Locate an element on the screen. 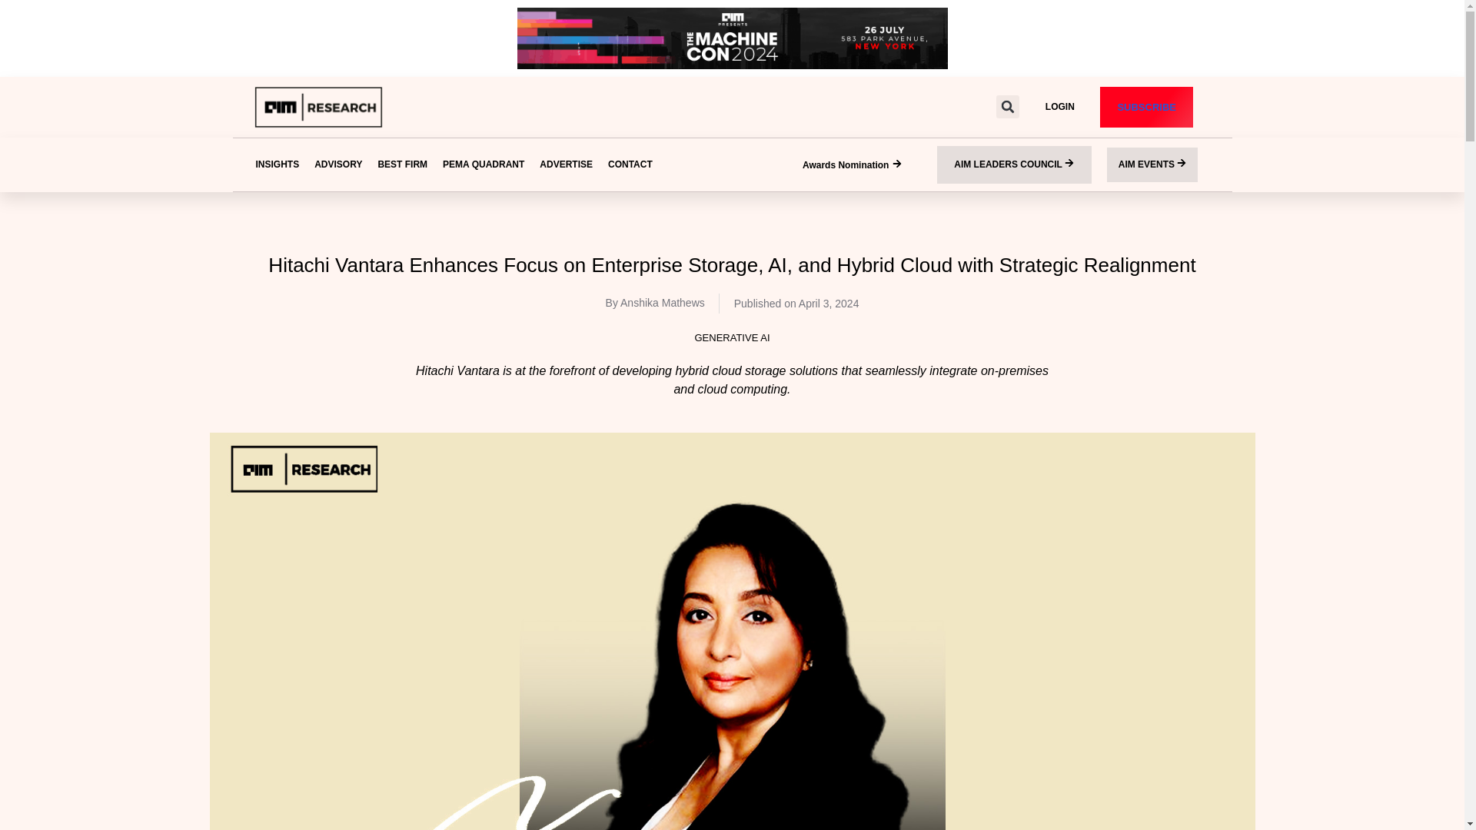 The image size is (1476, 830). PEMA QUADRANT is located at coordinates (484, 164).